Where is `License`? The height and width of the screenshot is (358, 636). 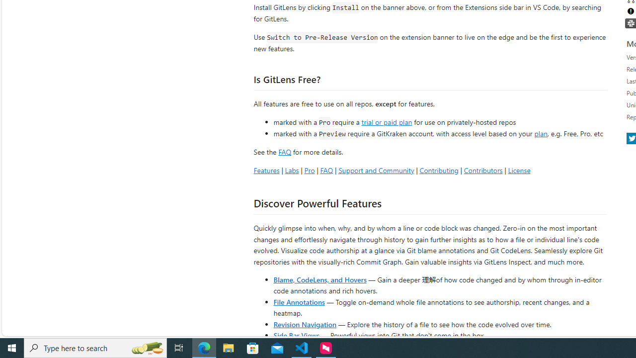 License is located at coordinates (519, 170).